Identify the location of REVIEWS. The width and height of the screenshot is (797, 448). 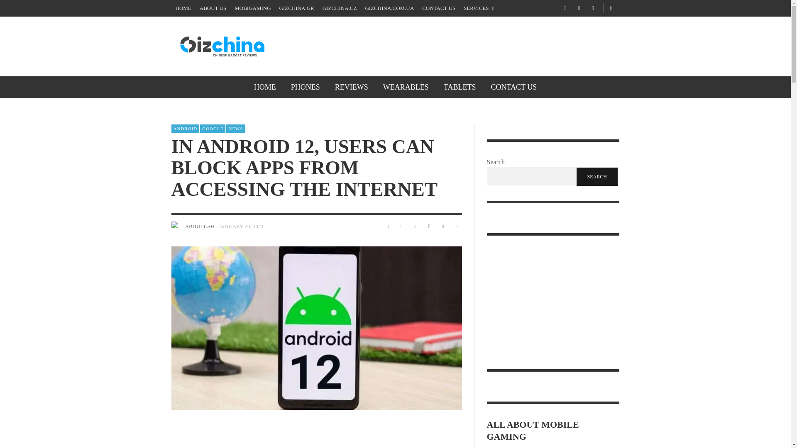
(351, 87).